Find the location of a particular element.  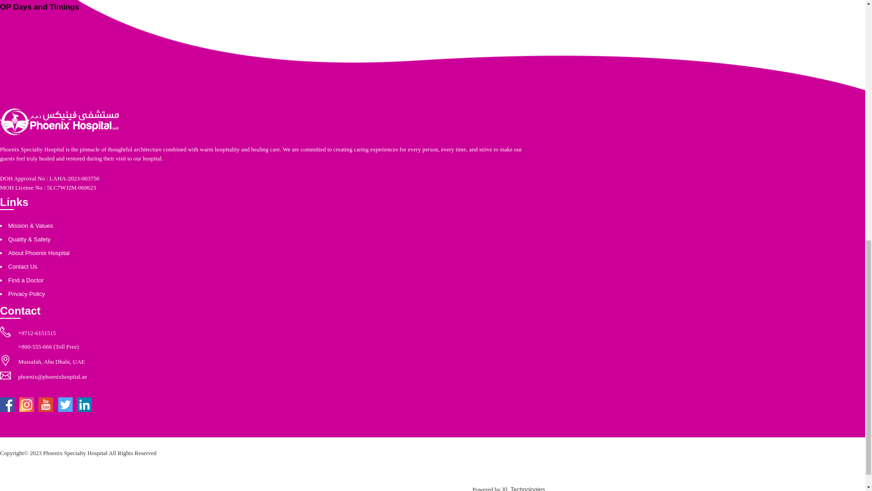

About Phoenix Hospital is located at coordinates (39, 253).